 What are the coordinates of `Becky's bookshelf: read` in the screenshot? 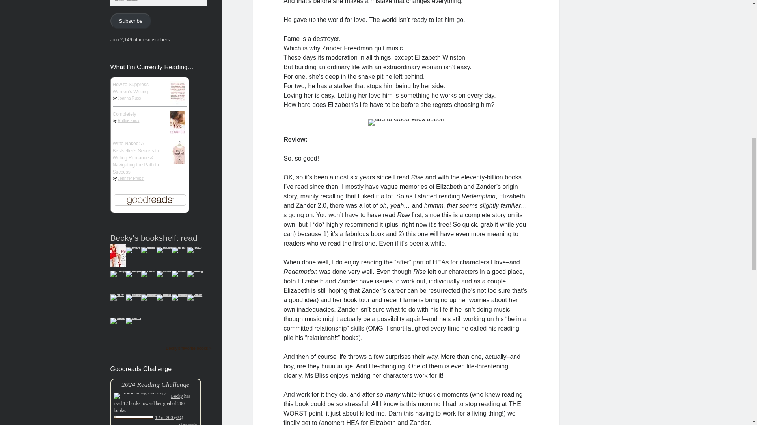 It's located at (154, 238).